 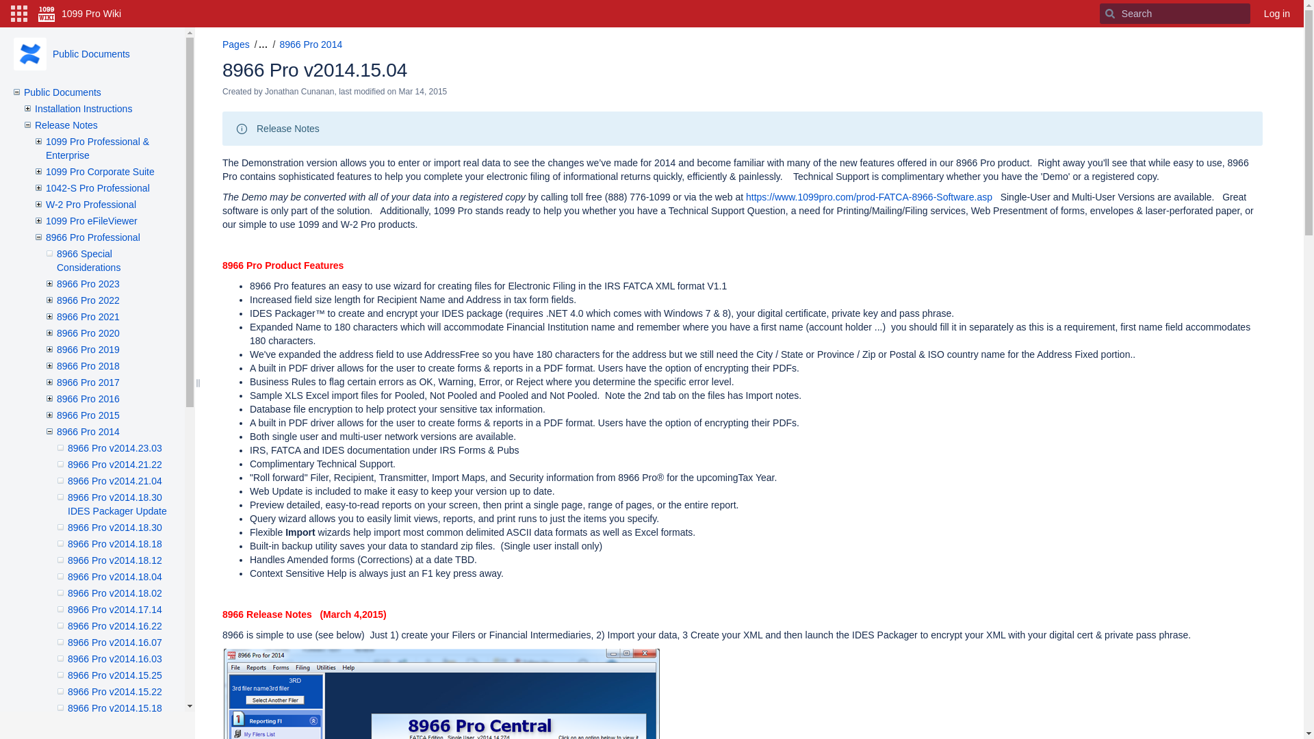 What do you see at coordinates (115, 528) in the screenshot?
I see `8966 Pro v2014.18.30` at bounding box center [115, 528].